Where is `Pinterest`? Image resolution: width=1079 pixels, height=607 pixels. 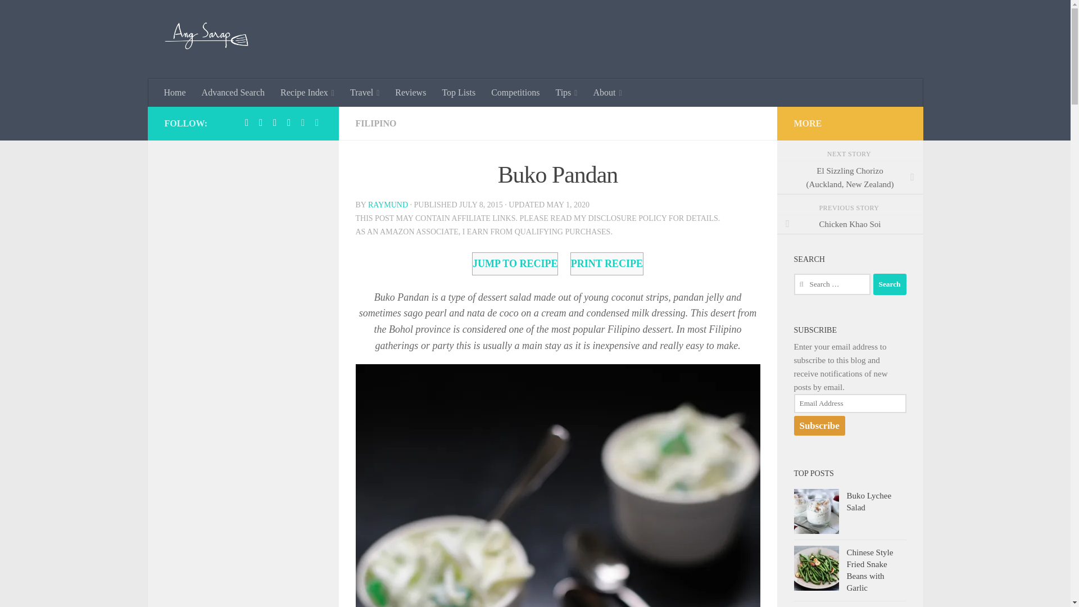
Pinterest is located at coordinates (261, 123).